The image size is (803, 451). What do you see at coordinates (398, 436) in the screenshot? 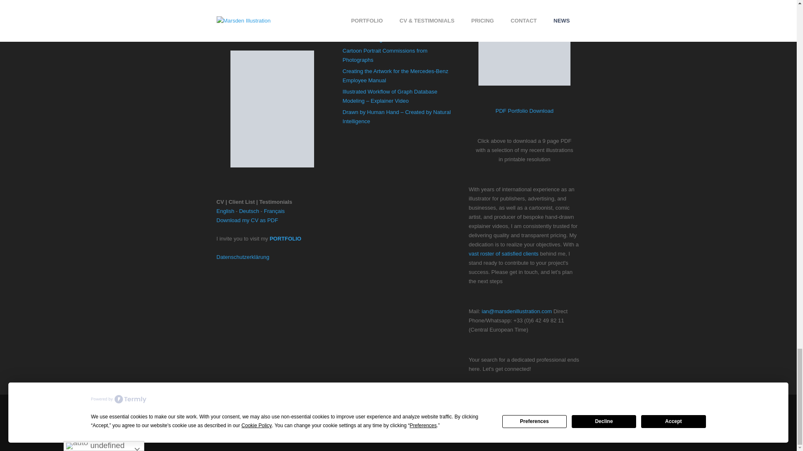
I see `Back to top` at bounding box center [398, 436].